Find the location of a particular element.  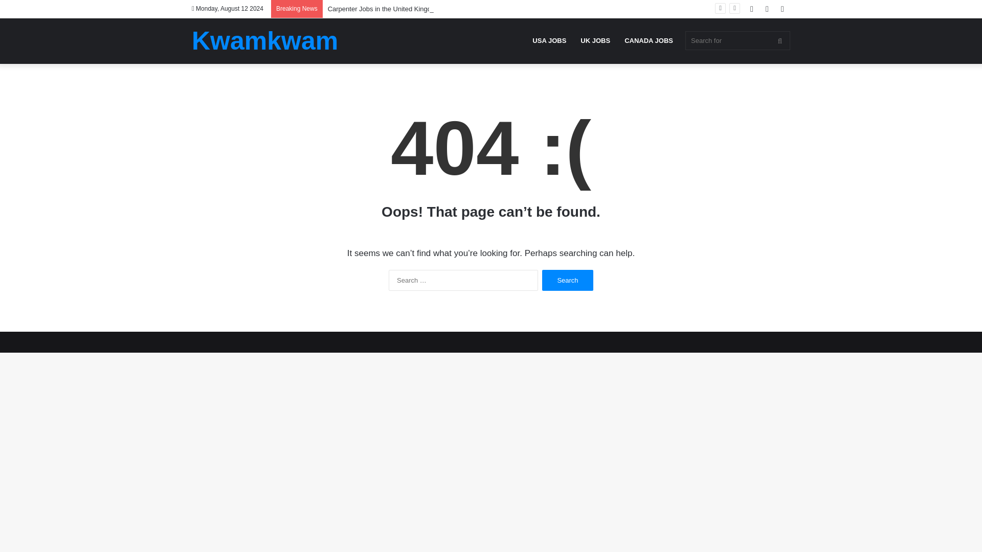

Search for is located at coordinates (738, 40).